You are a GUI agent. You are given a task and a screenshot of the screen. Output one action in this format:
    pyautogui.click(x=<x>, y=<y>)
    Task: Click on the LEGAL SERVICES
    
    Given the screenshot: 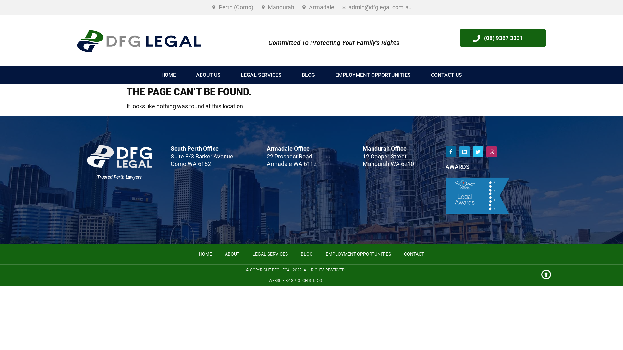 What is the action you would take?
    pyautogui.click(x=270, y=254)
    